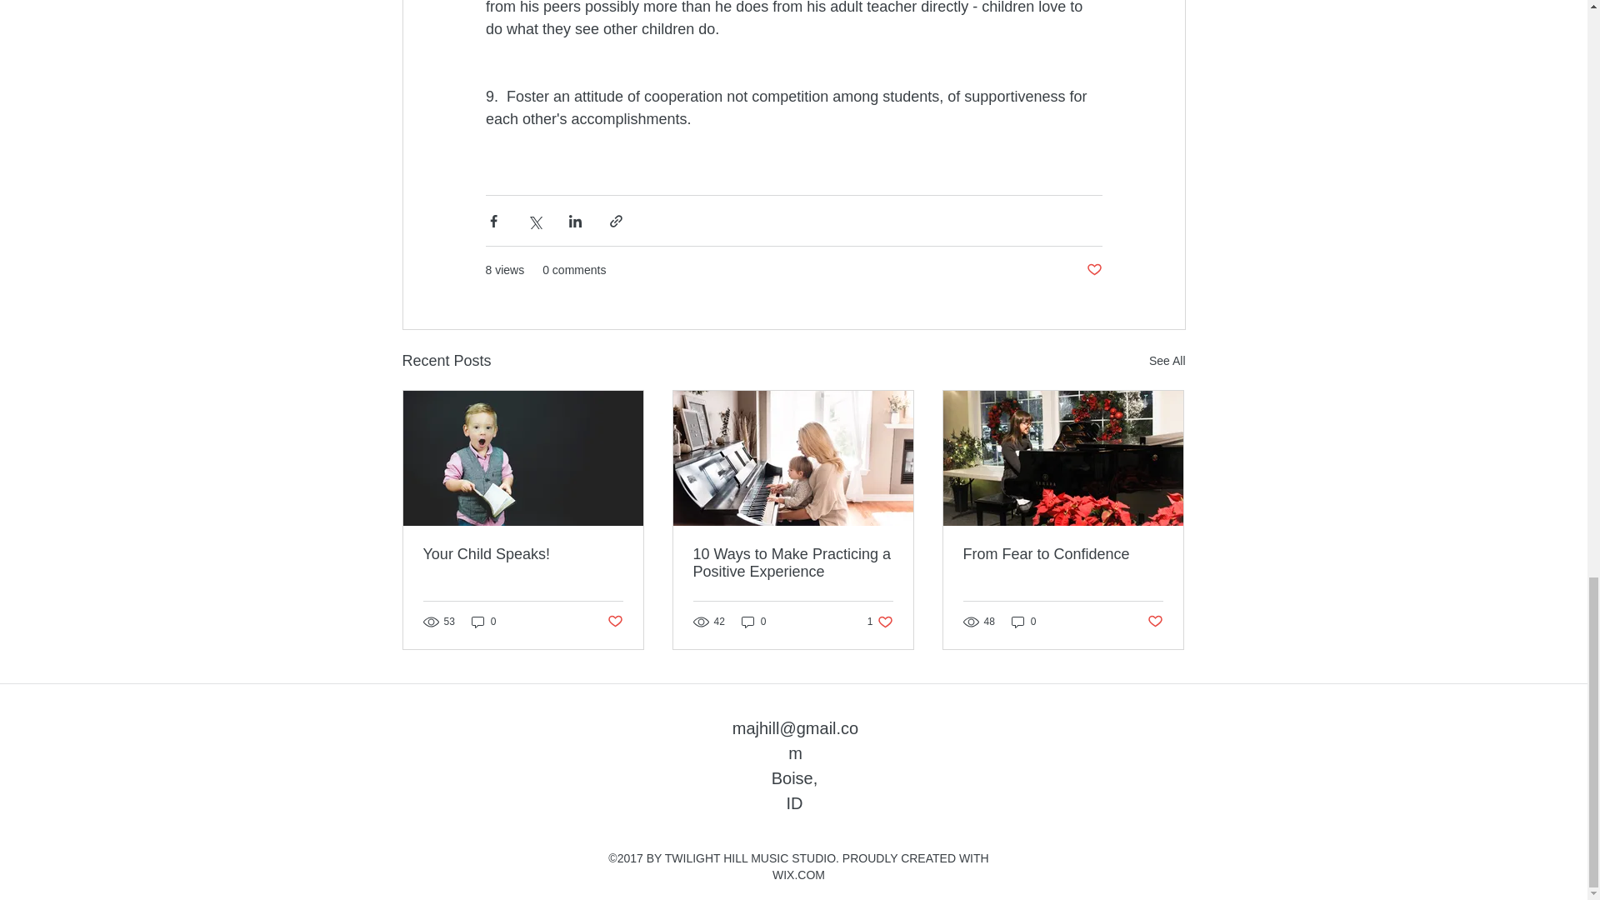 Image resolution: width=1600 pixels, height=900 pixels. What do you see at coordinates (753, 622) in the screenshot?
I see `0` at bounding box center [753, 622].